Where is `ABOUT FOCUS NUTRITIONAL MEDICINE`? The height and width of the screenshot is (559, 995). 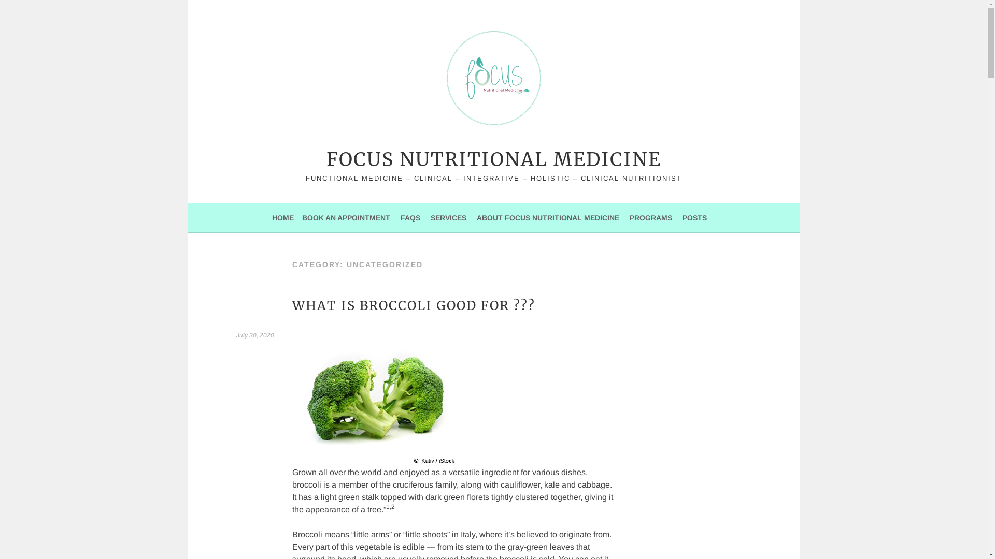 ABOUT FOCUS NUTRITIONAL MEDICINE is located at coordinates (548, 218).